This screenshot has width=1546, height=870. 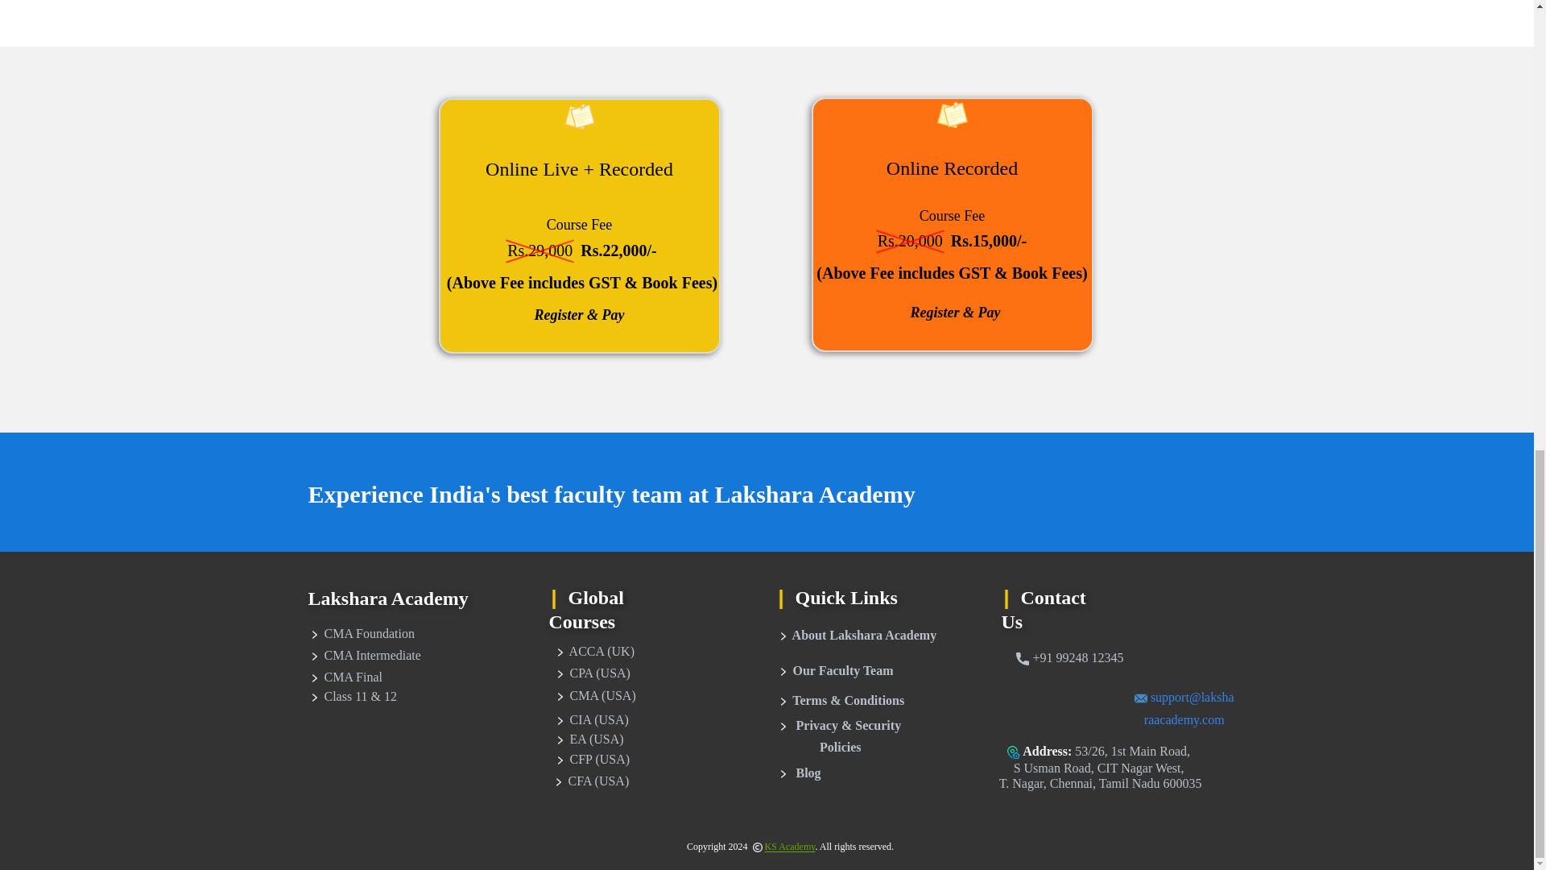 I want to click on   Blog, so click(x=798, y=773).